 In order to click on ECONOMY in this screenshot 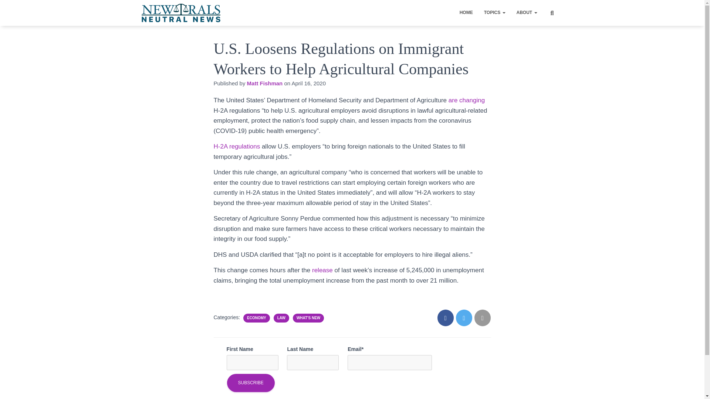, I will do `click(257, 318)`.